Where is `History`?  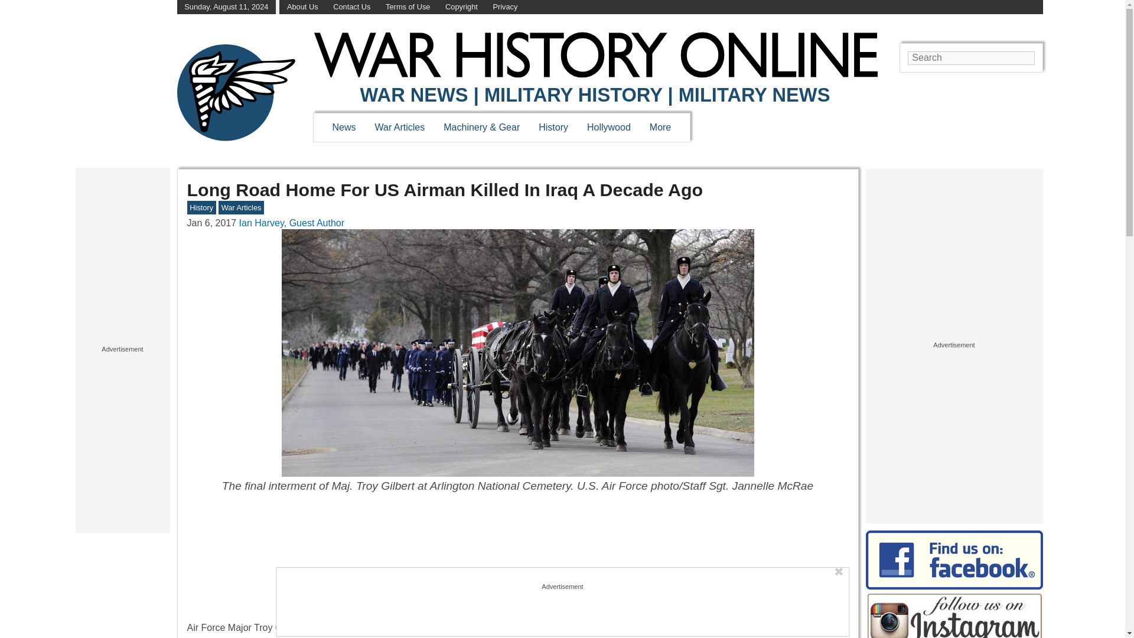 History is located at coordinates (553, 127).